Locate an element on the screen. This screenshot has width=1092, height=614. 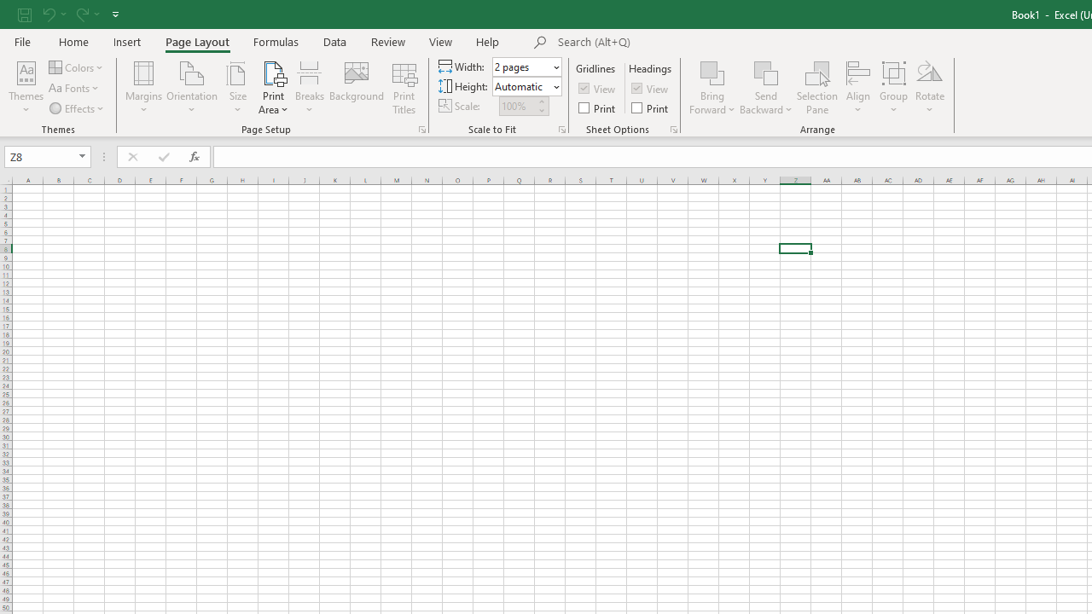
Scale is located at coordinates (517, 106).